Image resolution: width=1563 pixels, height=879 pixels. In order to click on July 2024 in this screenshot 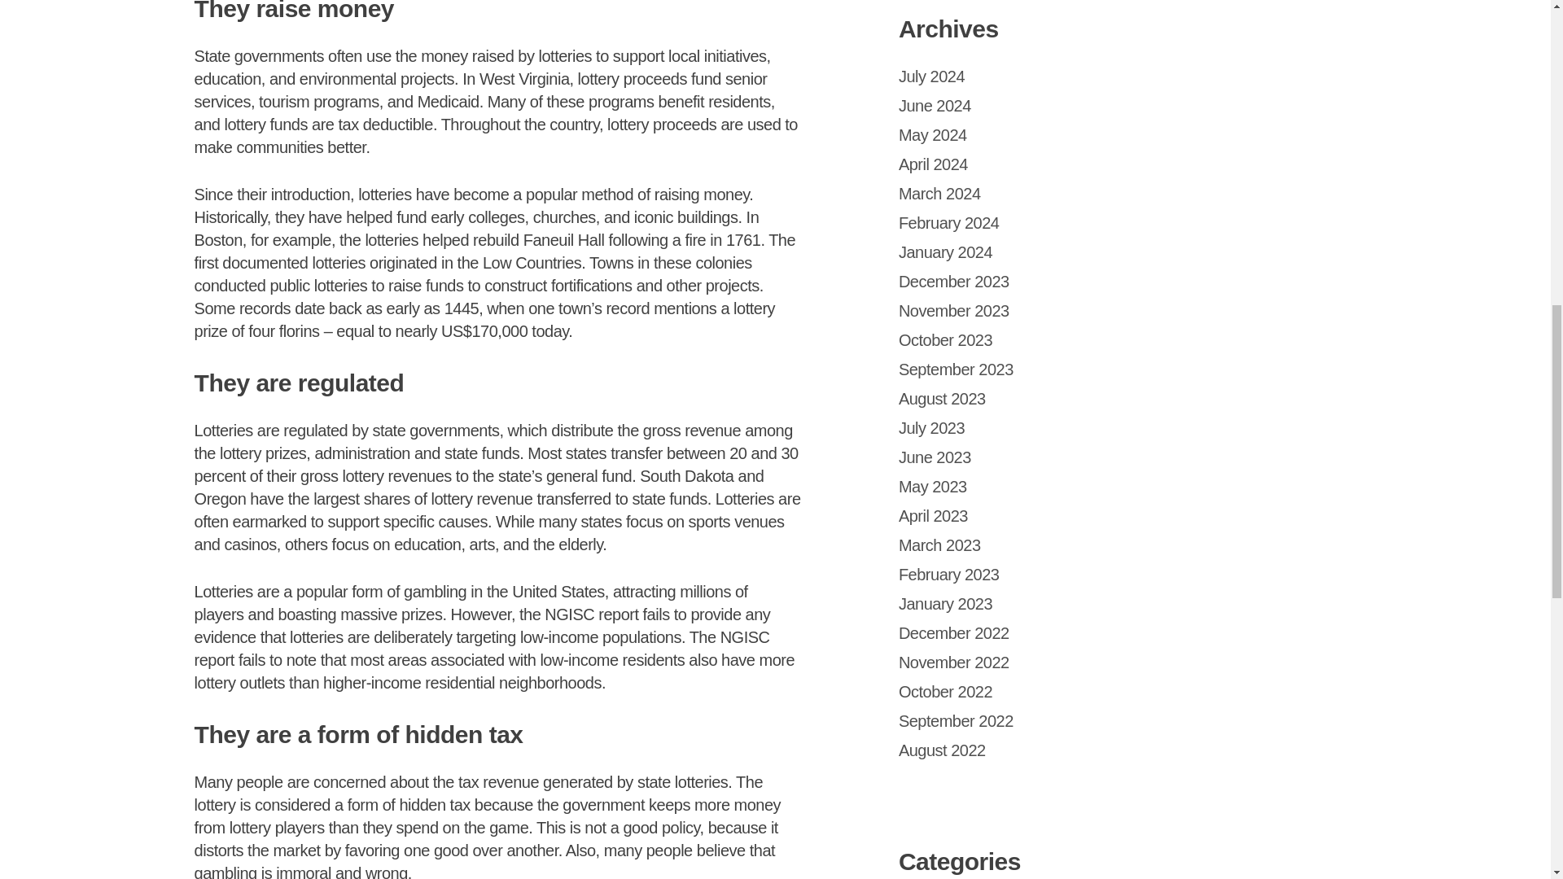, I will do `click(931, 77)`.